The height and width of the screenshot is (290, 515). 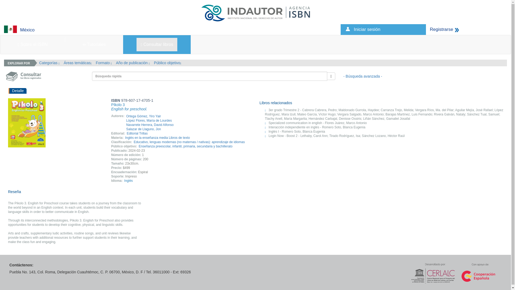 What do you see at coordinates (104, 63) in the screenshot?
I see `Formato` at bounding box center [104, 63].